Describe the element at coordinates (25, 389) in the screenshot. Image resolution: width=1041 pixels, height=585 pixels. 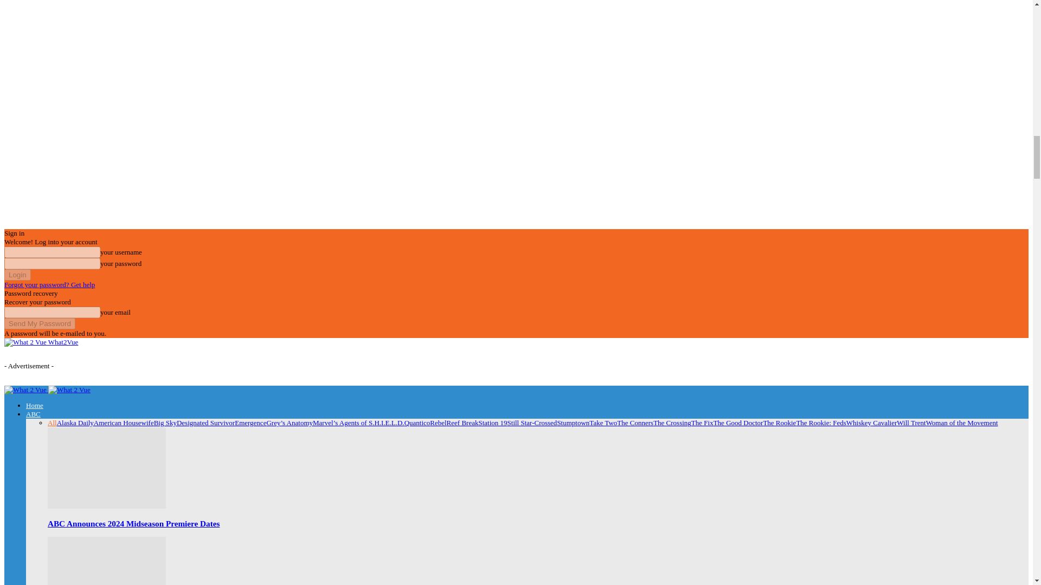
I see `What 2 Vue` at that location.